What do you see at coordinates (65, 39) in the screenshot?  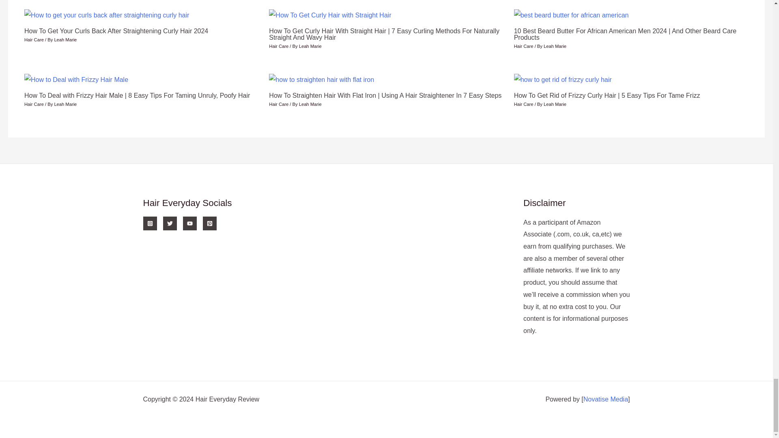 I see `View all posts by Leah Marie` at bounding box center [65, 39].